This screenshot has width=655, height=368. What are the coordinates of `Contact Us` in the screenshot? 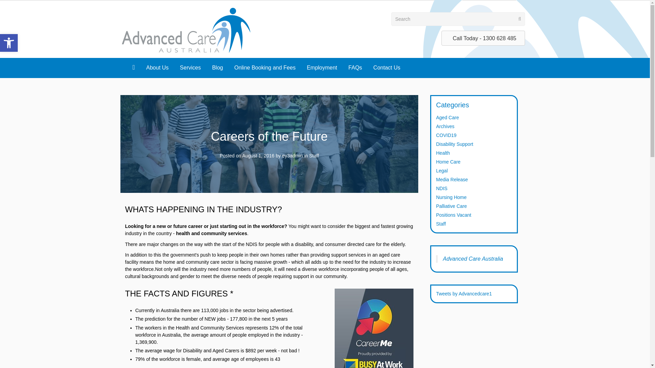 It's located at (386, 67).